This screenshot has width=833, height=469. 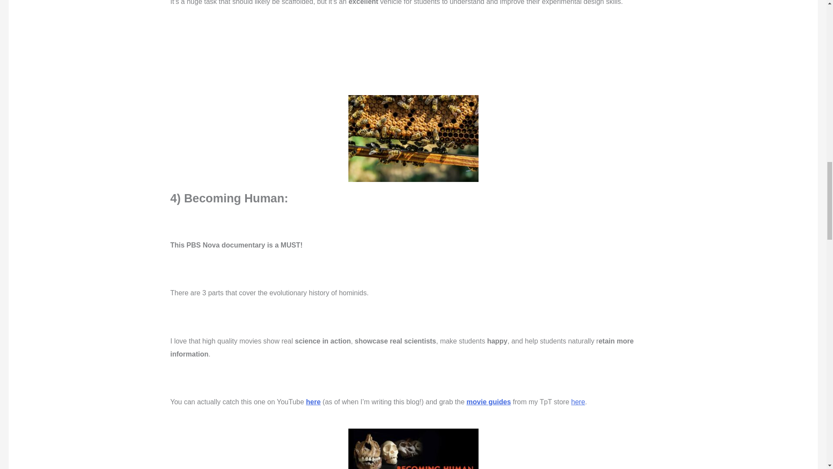 What do you see at coordinates (489, 402) in the screenshot?
I see `movie guides` at bounding box center [489, 402].